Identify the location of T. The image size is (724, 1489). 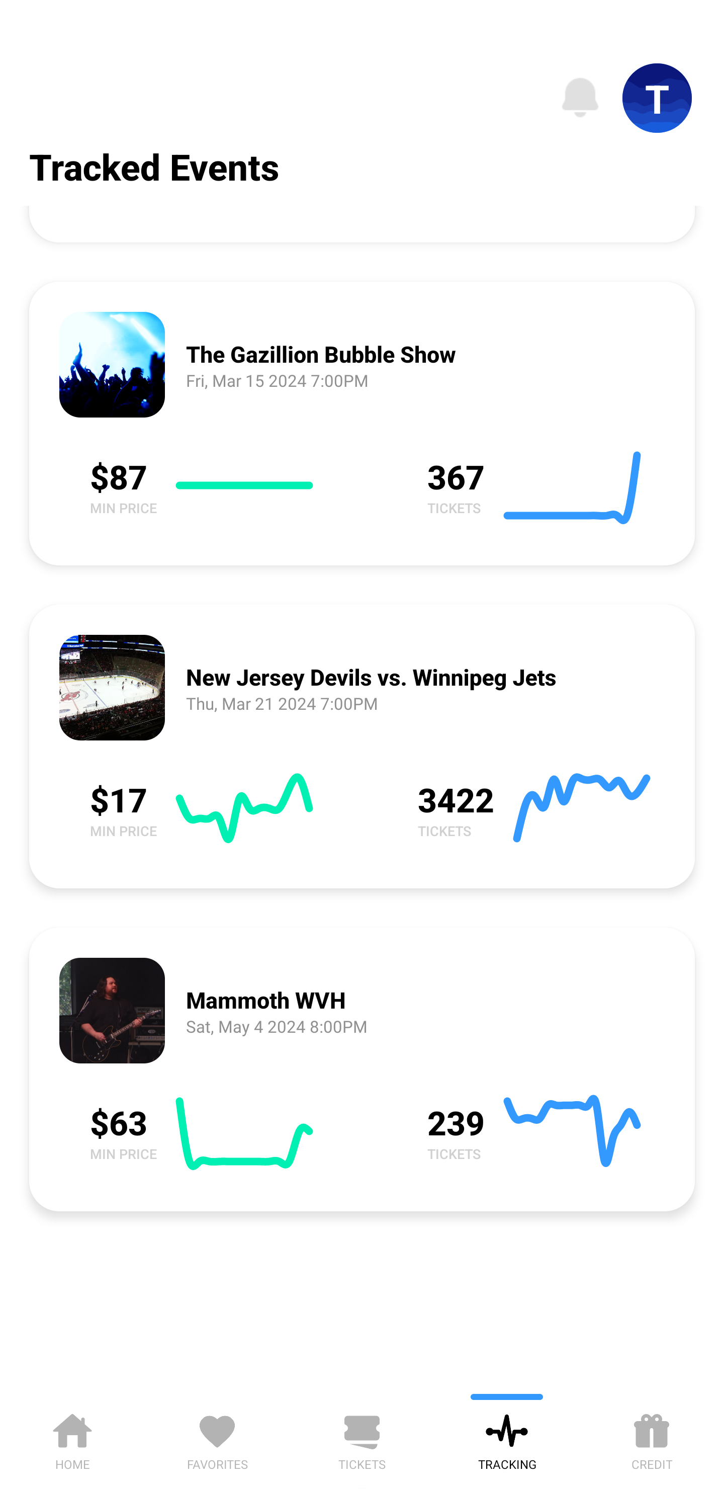
(657, 98).